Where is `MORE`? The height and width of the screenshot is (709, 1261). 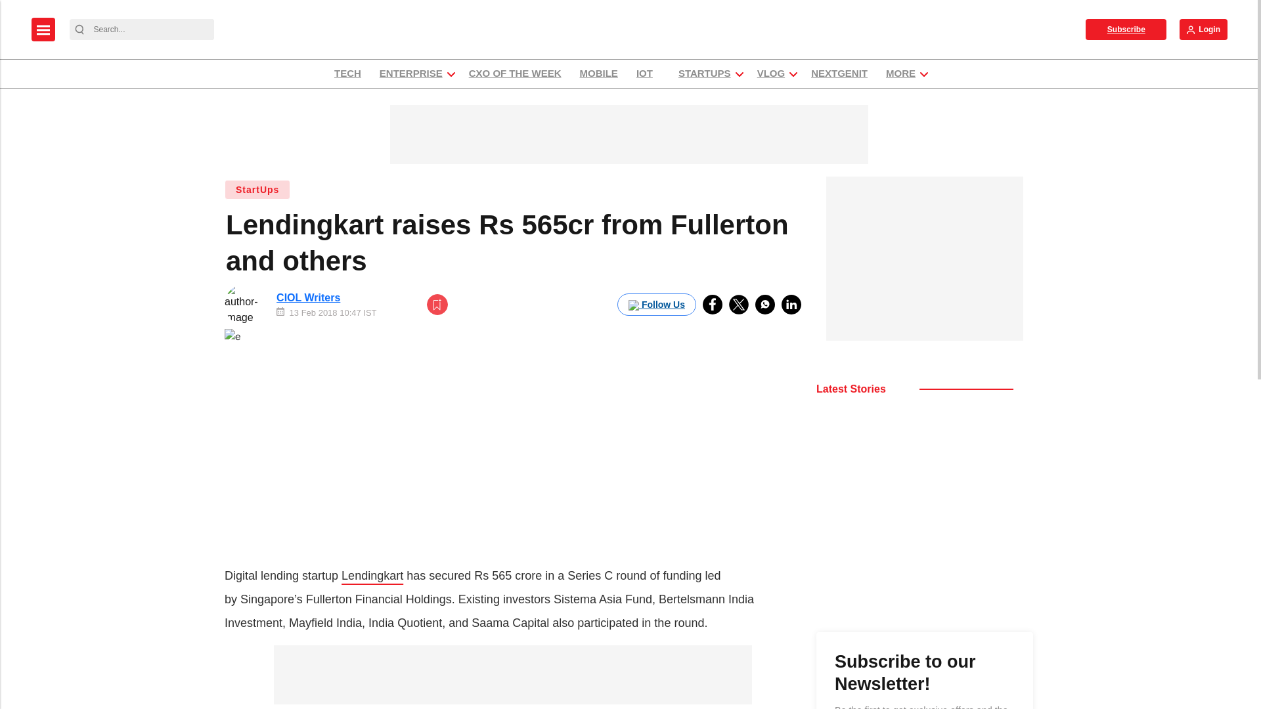 MORE is located at coordinates (901, 74).